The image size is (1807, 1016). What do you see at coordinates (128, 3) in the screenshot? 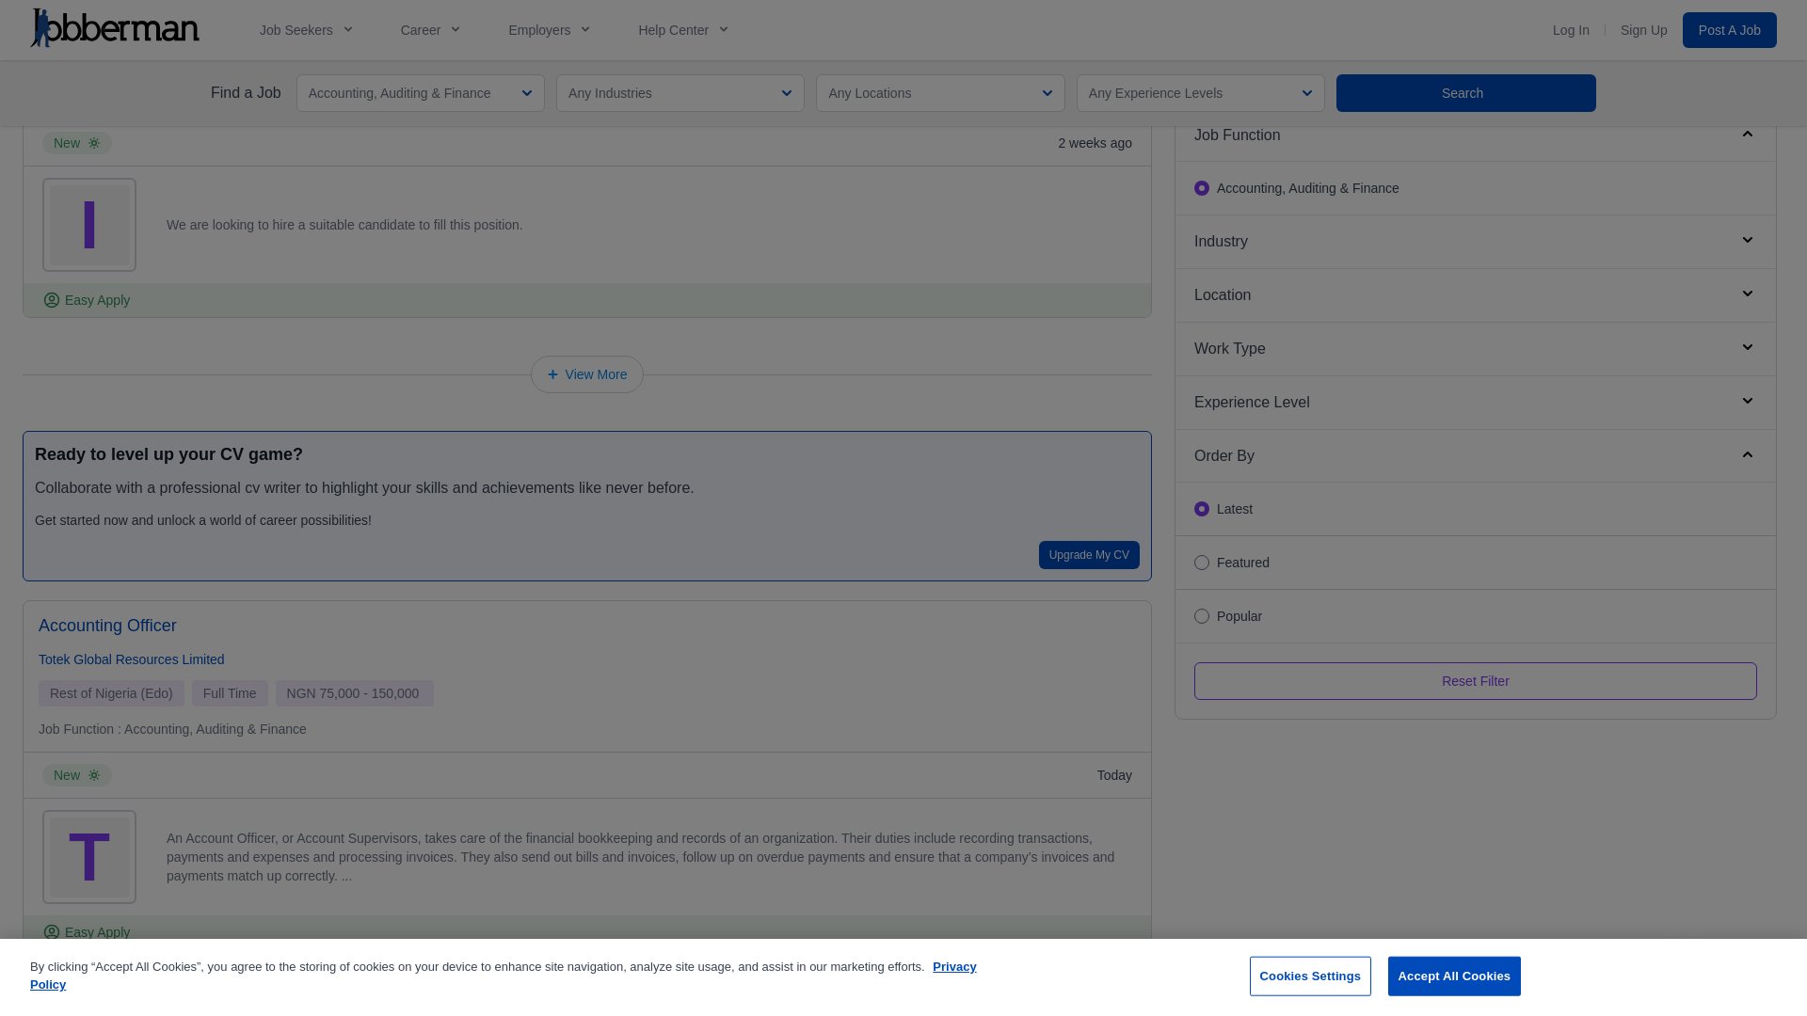
I see `Chinese Translator` at bounding box center [128, 3].